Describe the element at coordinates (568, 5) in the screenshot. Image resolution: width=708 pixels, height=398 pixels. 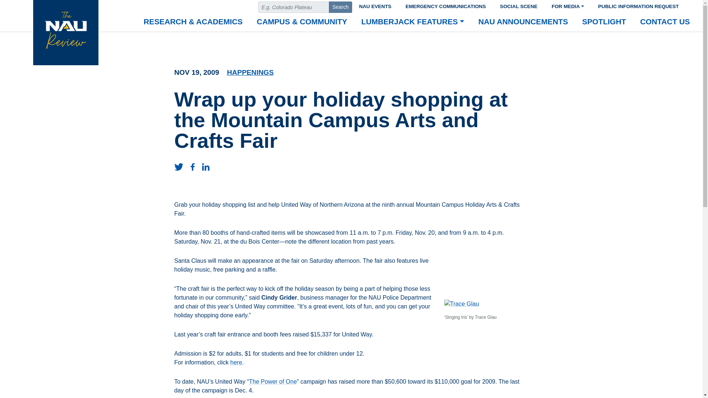
I see `For Media` at that location.